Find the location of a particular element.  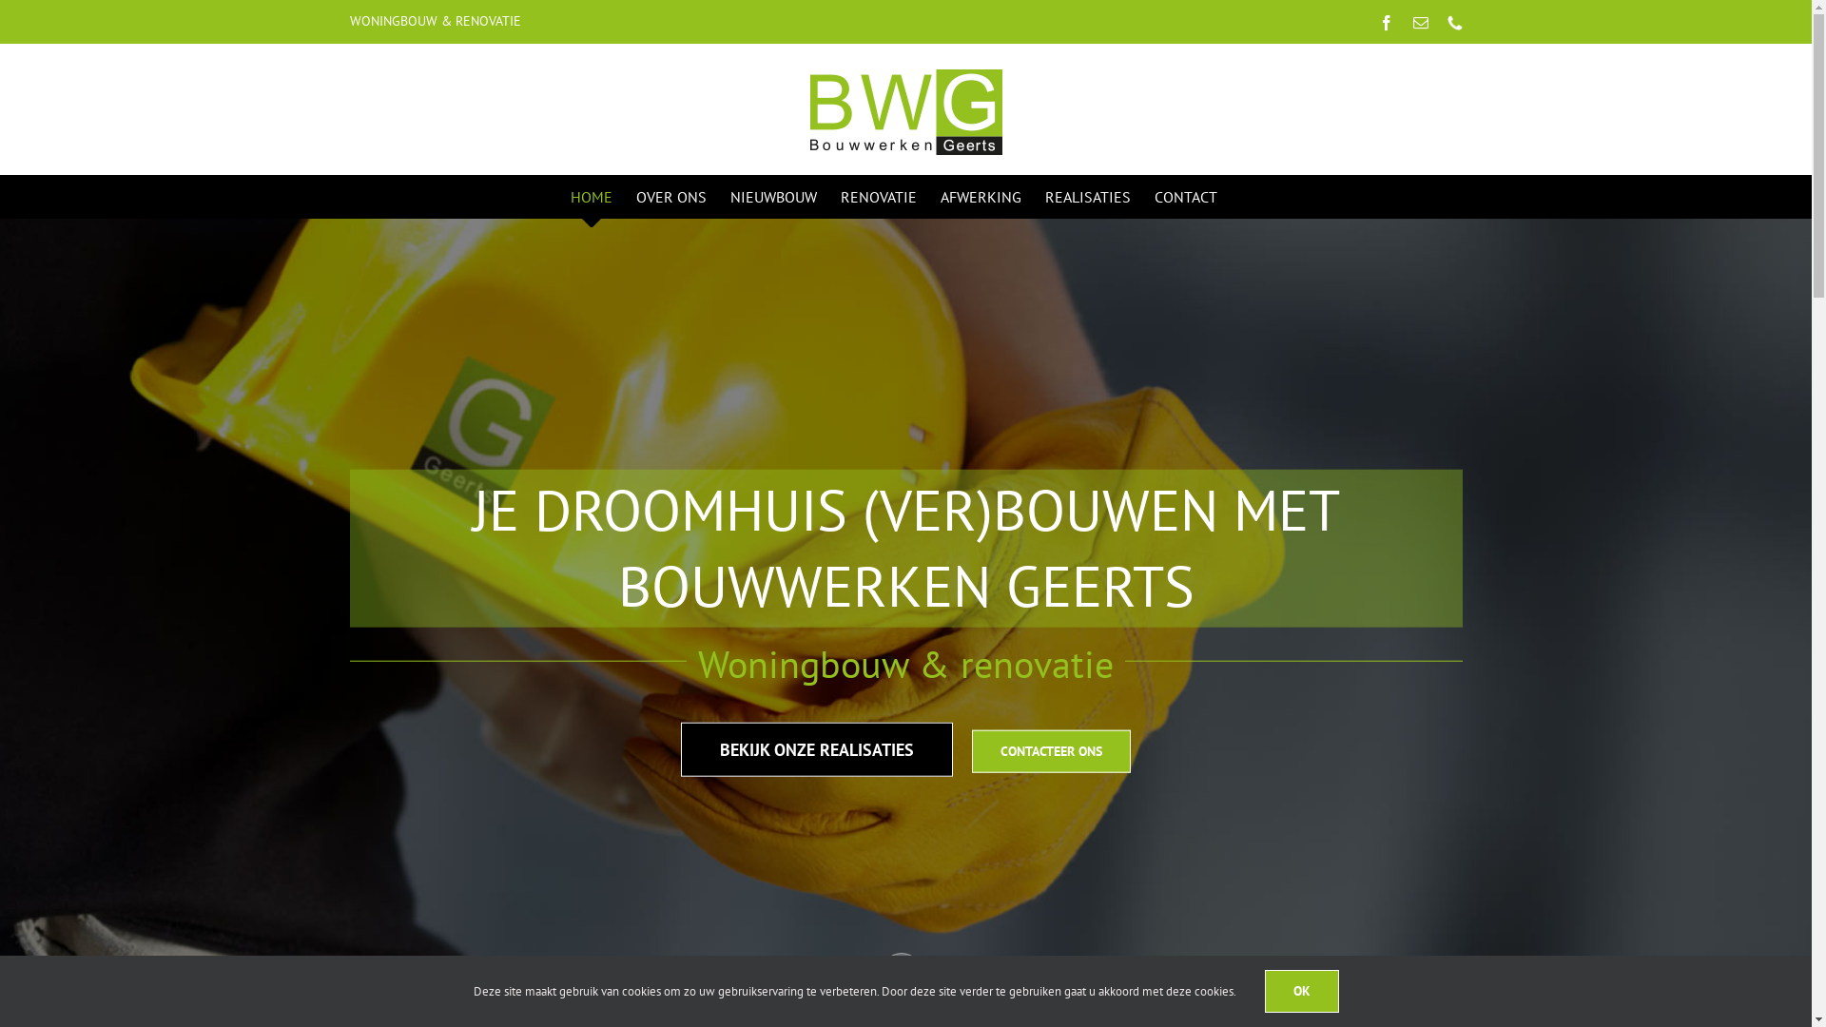

HOME is located at coordinates (592, 196).